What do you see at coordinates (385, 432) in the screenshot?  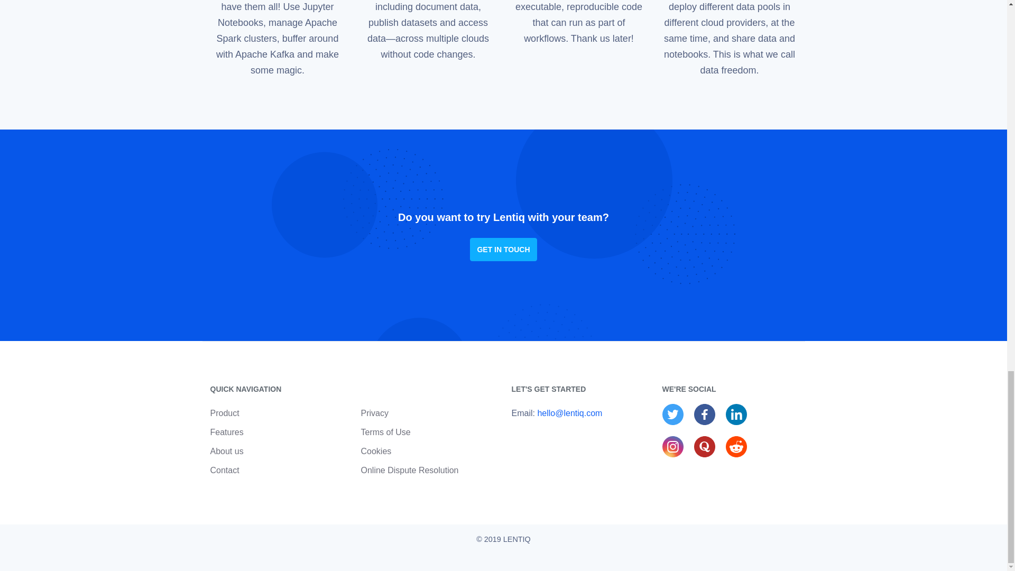 I see `Terms of Use` at bounding box center [385, 432].